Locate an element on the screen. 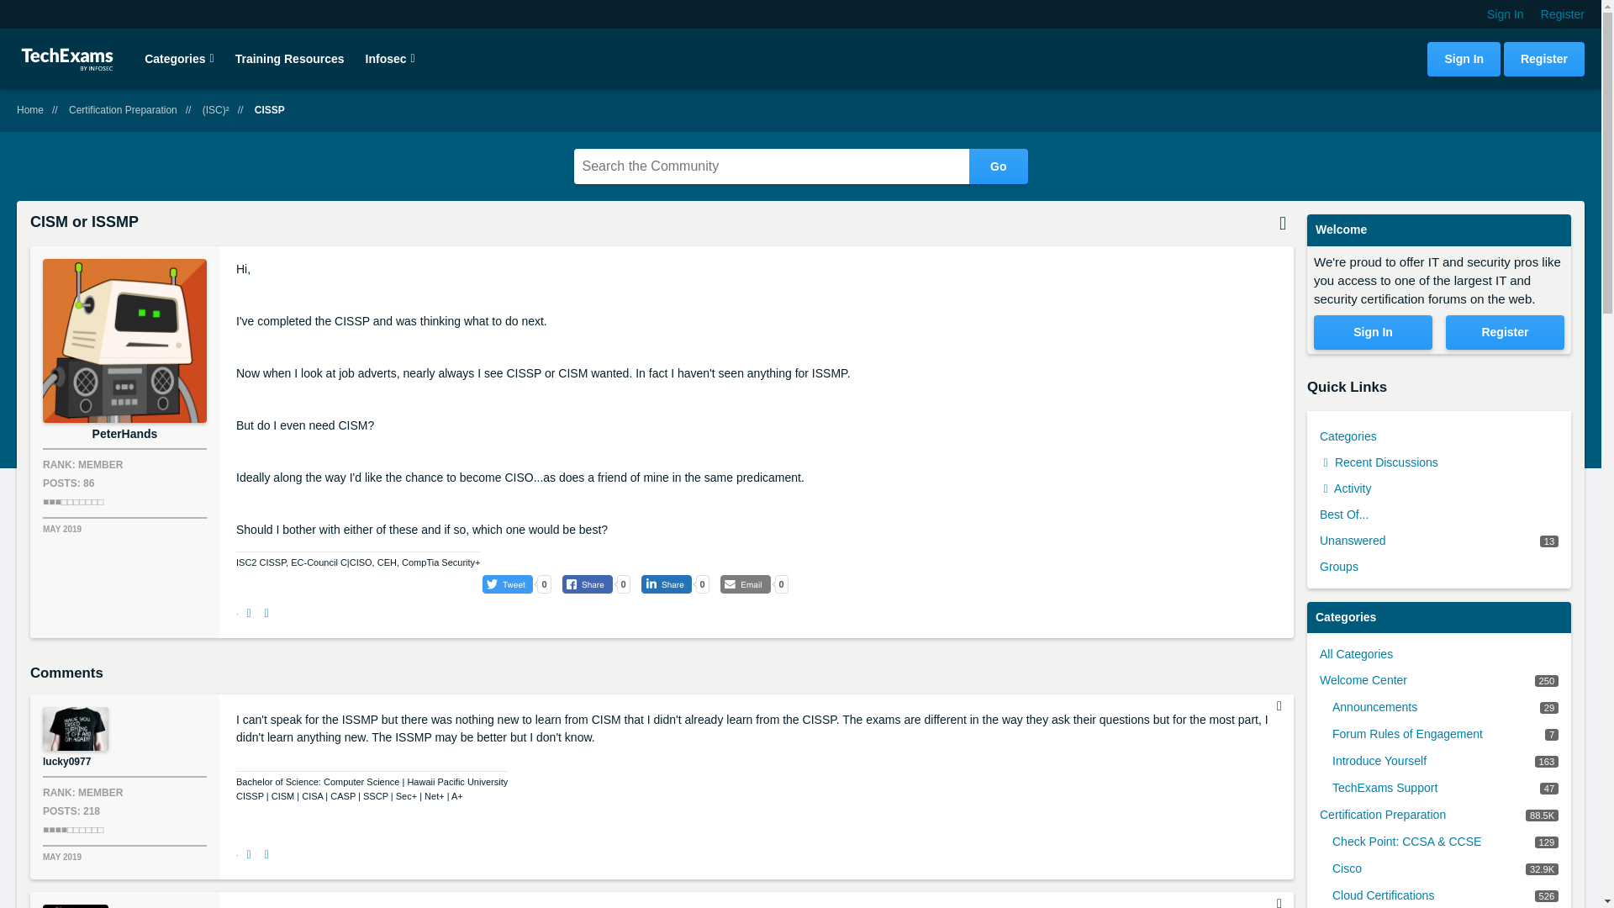 The image size is (1614, 908). Go is located at coordinates (998, 166).